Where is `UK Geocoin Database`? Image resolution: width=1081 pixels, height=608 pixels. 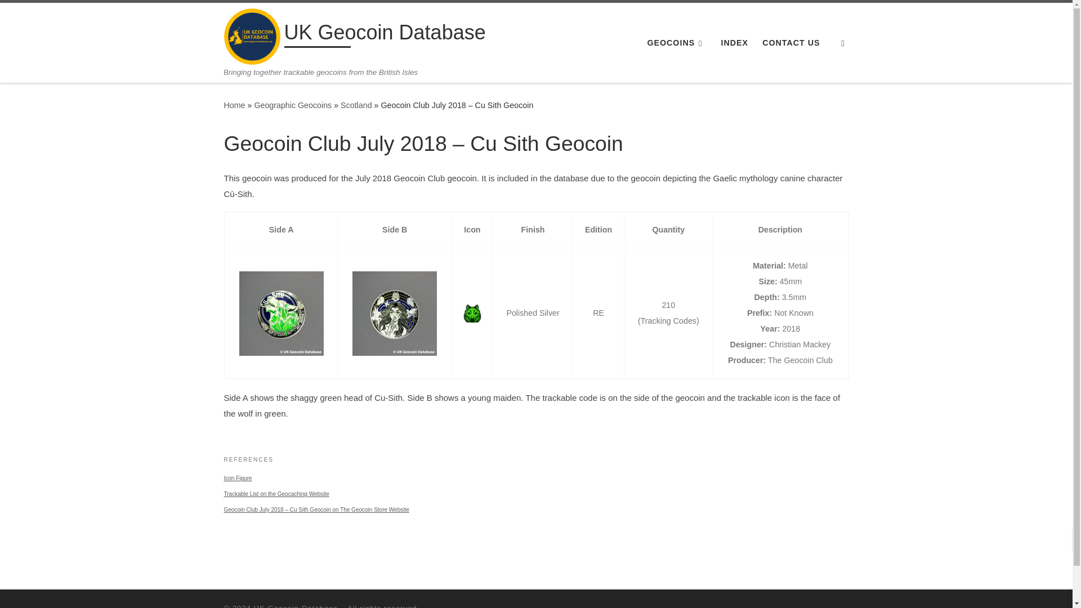
UK Geocoin Database is located at coordinates (384, 35).